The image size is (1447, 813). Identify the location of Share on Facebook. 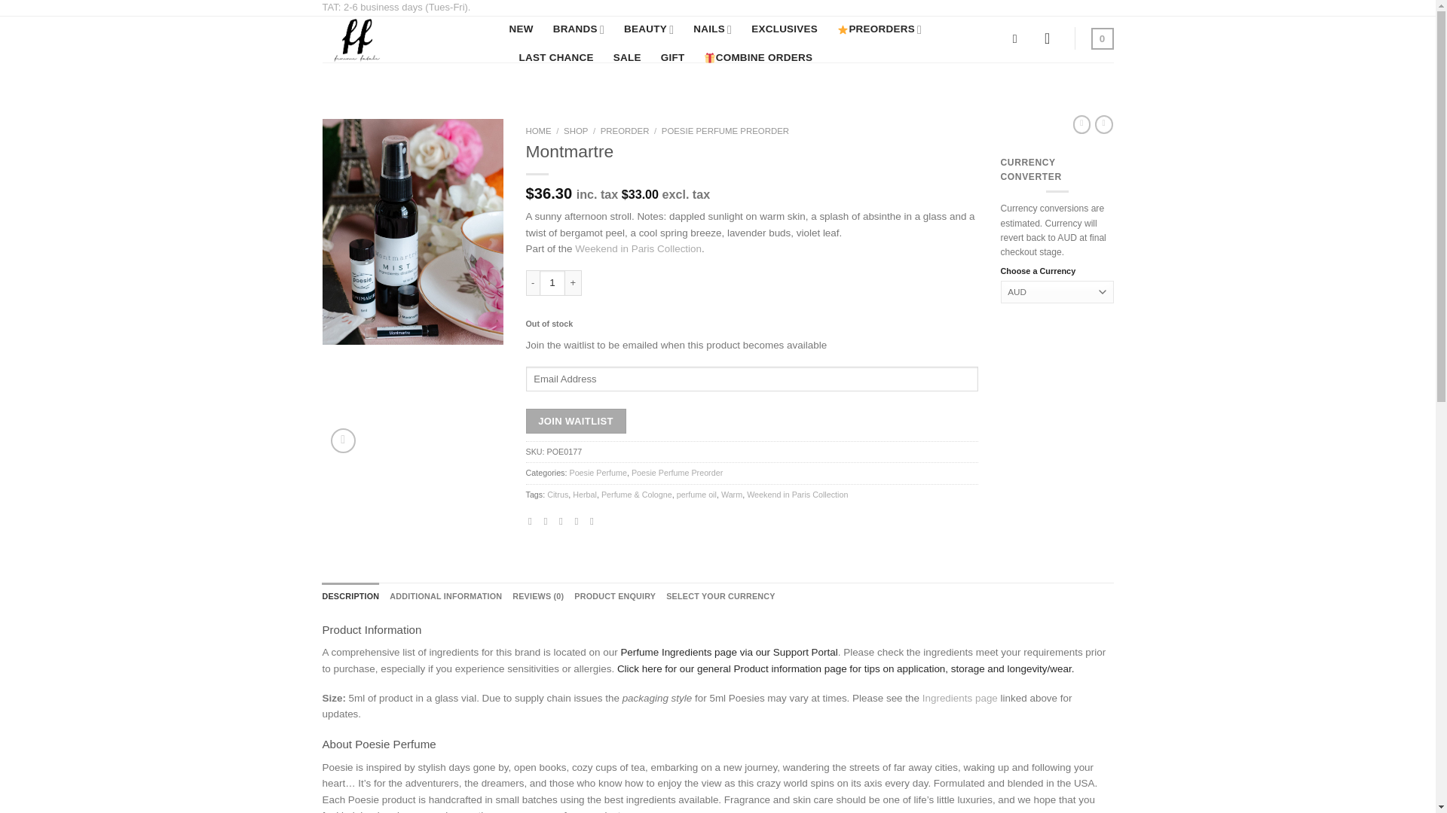
(533, 521).